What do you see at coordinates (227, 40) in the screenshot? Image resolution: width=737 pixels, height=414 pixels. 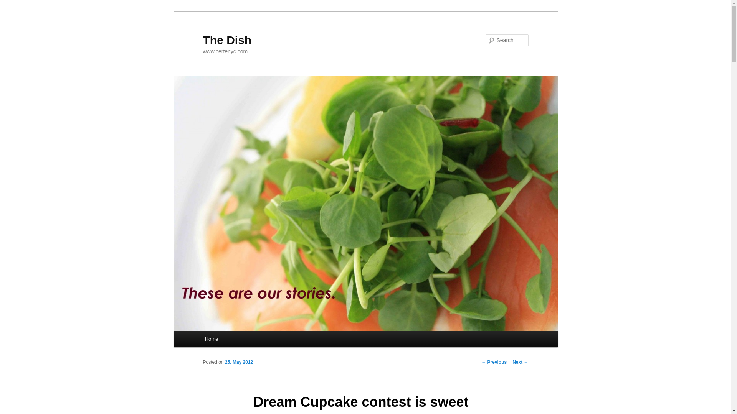 I see `The Dish` at bounding box center [227, 40].